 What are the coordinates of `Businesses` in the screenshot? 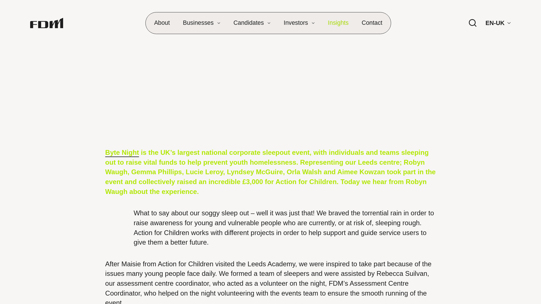 It's located at (201, 23).